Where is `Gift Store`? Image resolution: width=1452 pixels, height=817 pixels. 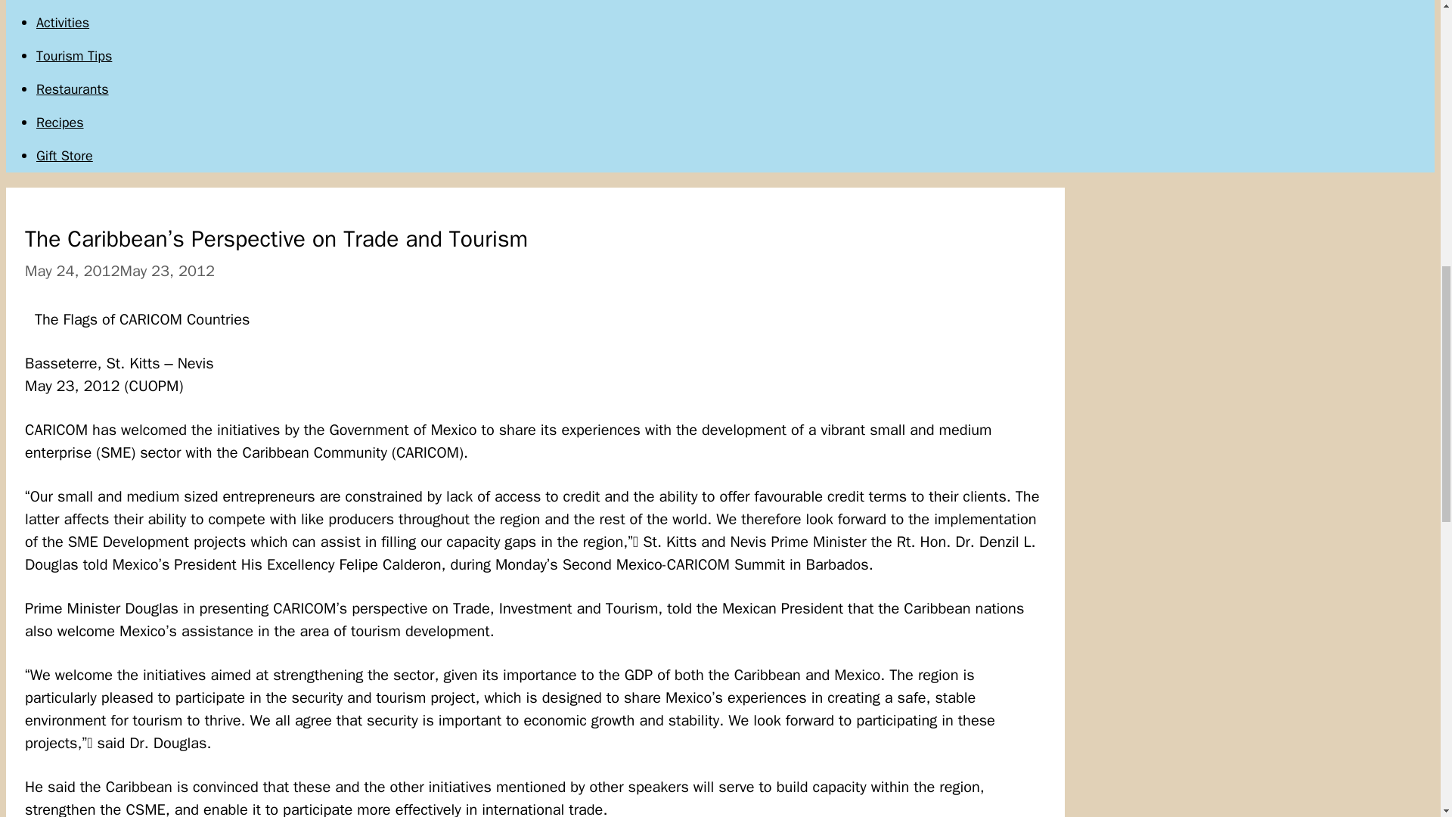
Gift Store is located at coordinates (64, 156).